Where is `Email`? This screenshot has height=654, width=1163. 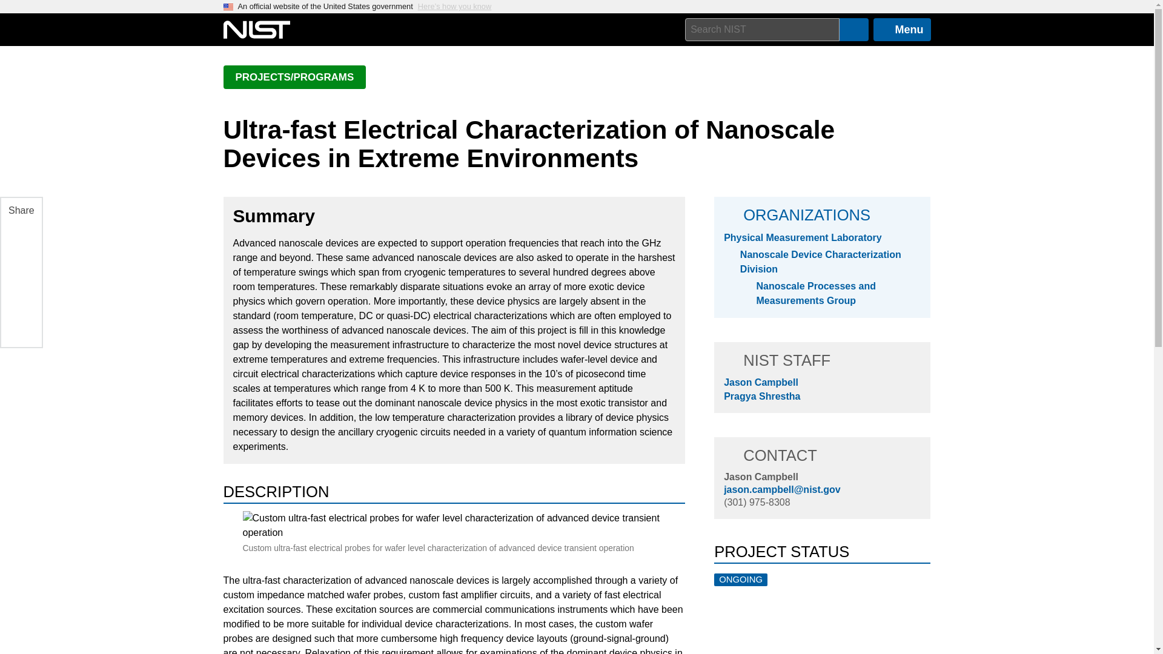 Email is located at coordinates (20, 323).